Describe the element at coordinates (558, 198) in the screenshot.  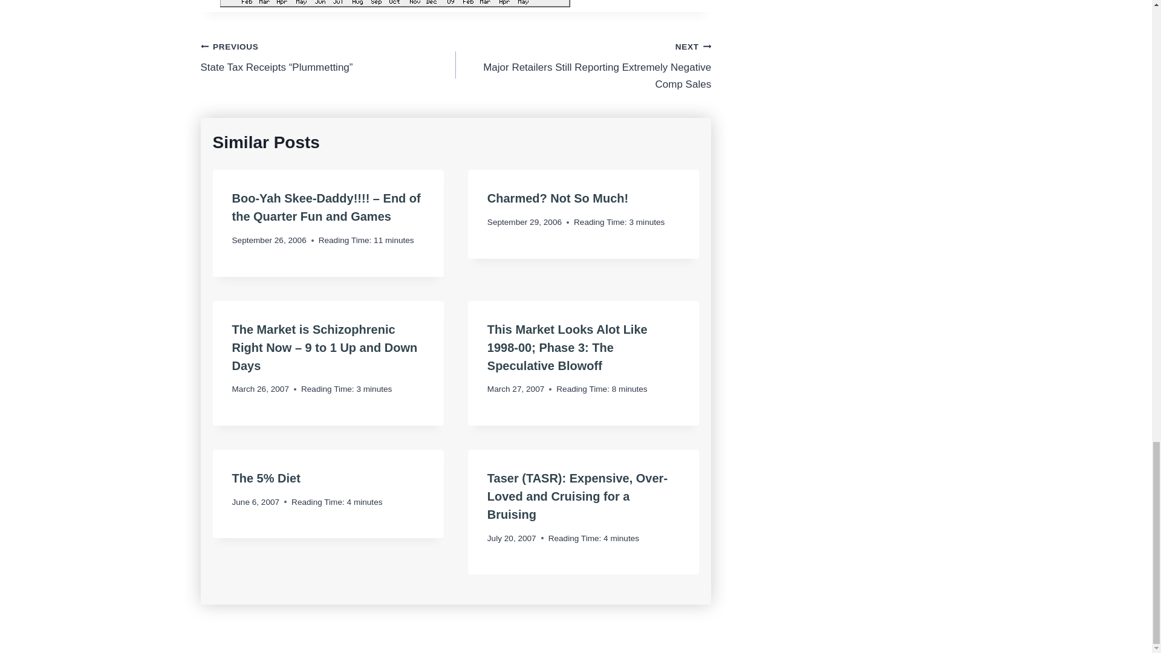
I see `Charmed? Not So Much!` at that location.